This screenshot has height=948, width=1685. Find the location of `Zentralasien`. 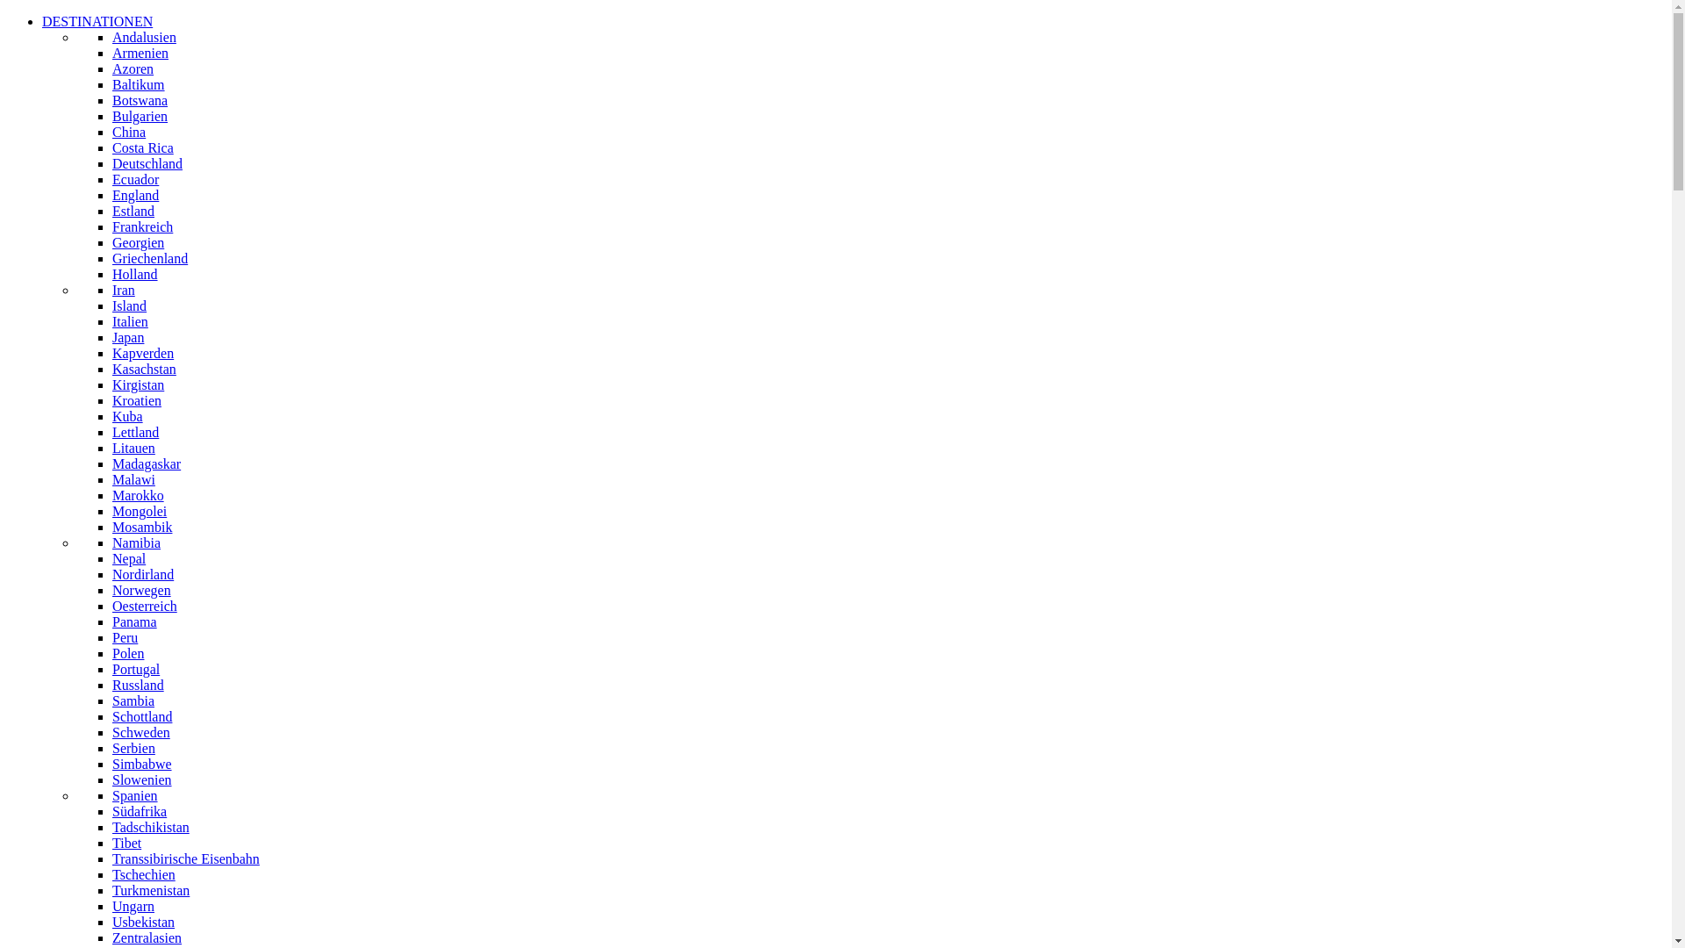

Zentralasien is located at coordinates (147, 937).